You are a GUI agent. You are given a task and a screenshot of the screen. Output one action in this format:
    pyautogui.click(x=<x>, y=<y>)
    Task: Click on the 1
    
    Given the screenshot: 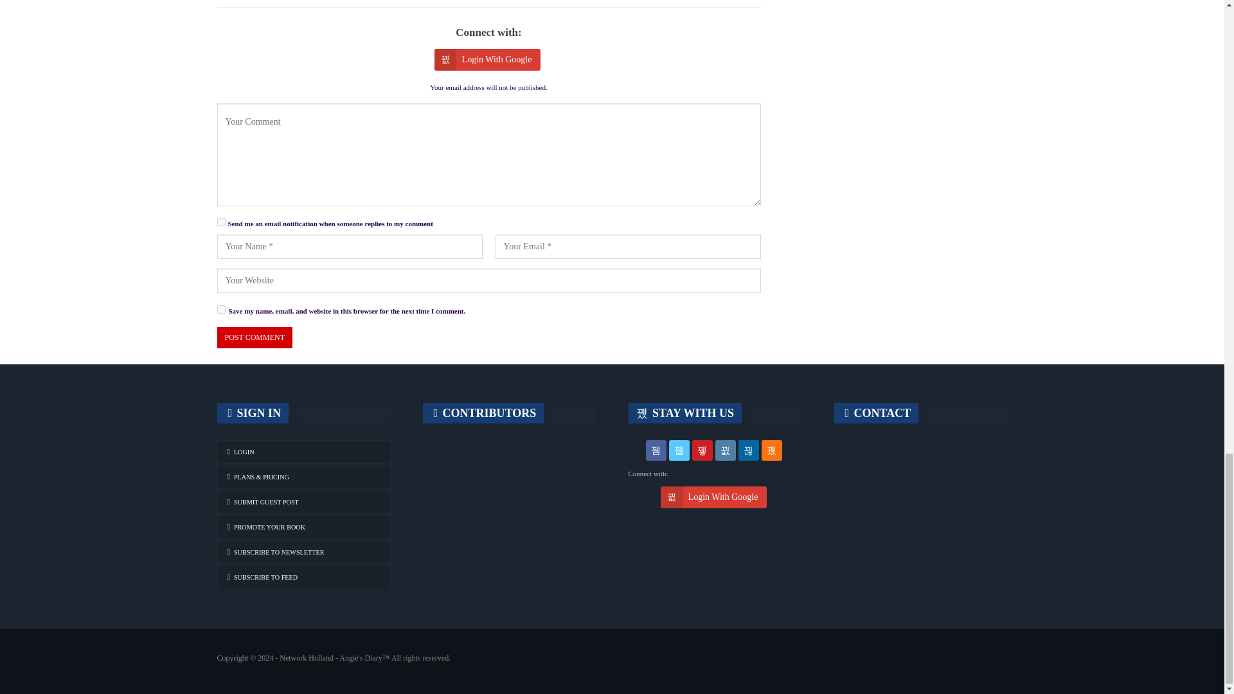 What is the action you would take?
    pyautogui.click(x=221, y=222)
    